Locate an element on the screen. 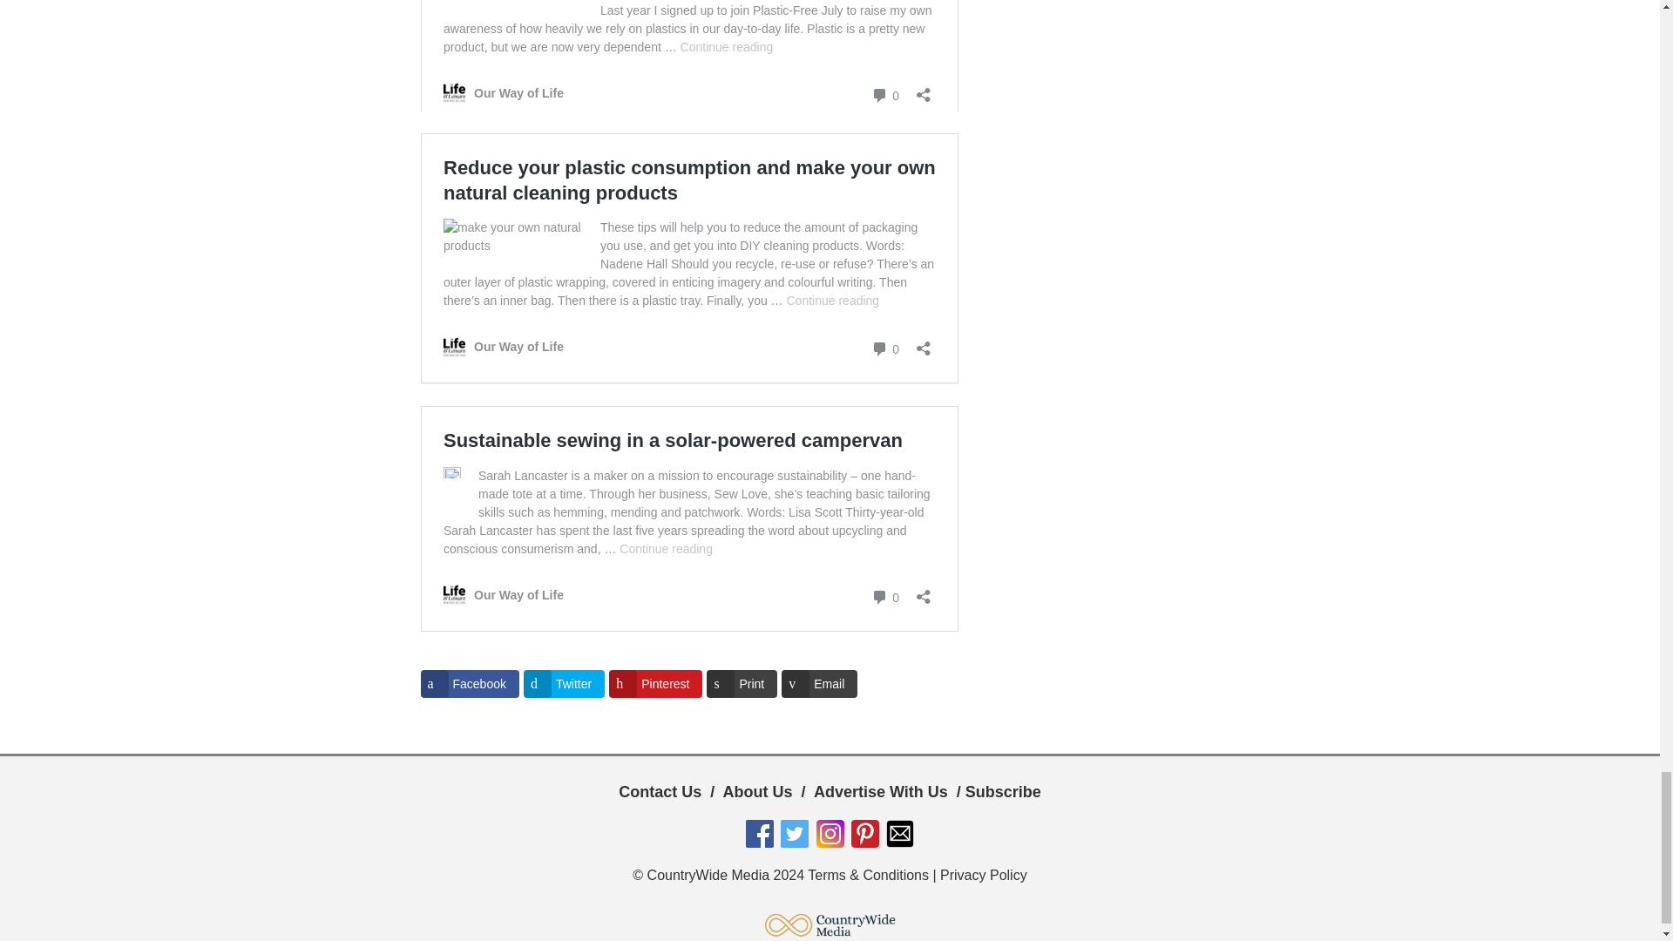 The width and height of the screenshot is (1673, 941). Share on Pinterest is located at coordinates (655, 683).